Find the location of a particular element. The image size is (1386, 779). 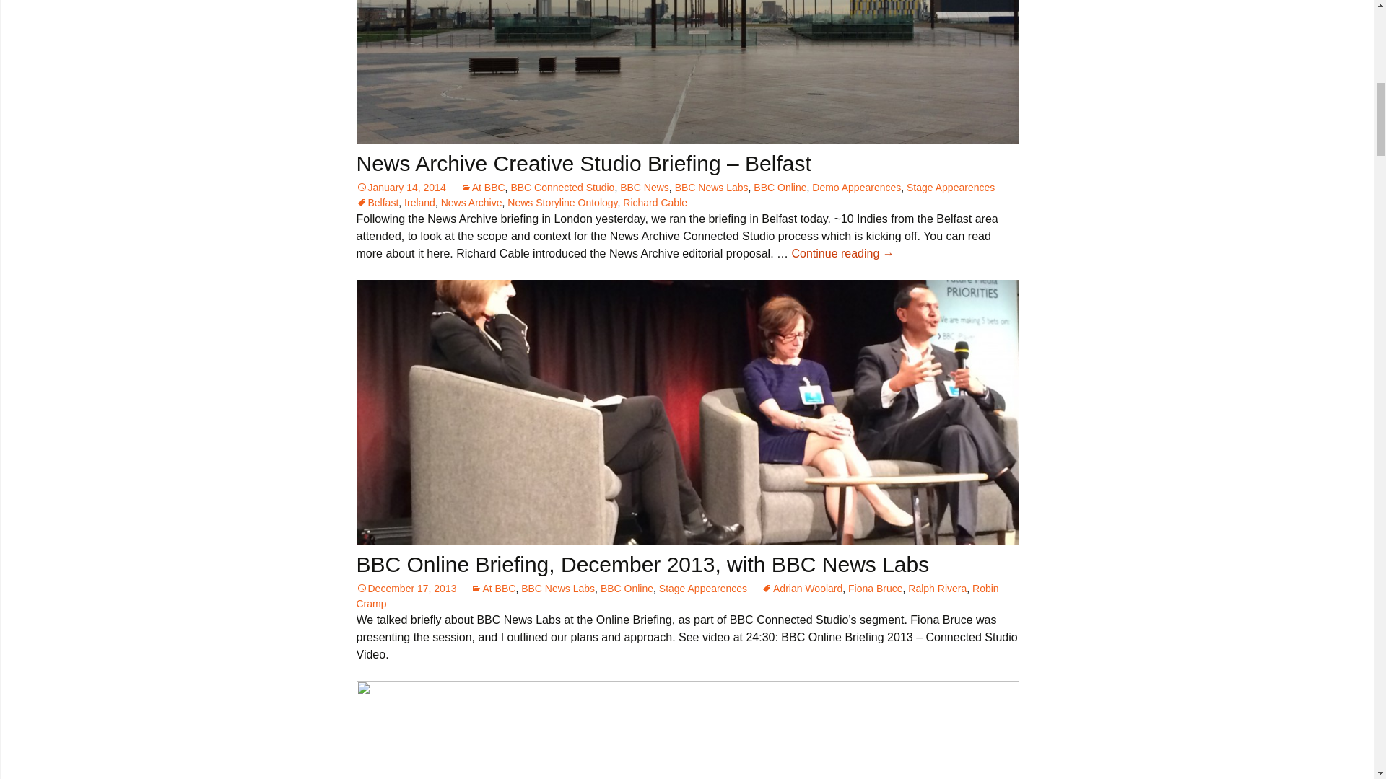

BBC News is located at coordinates (644, 187).